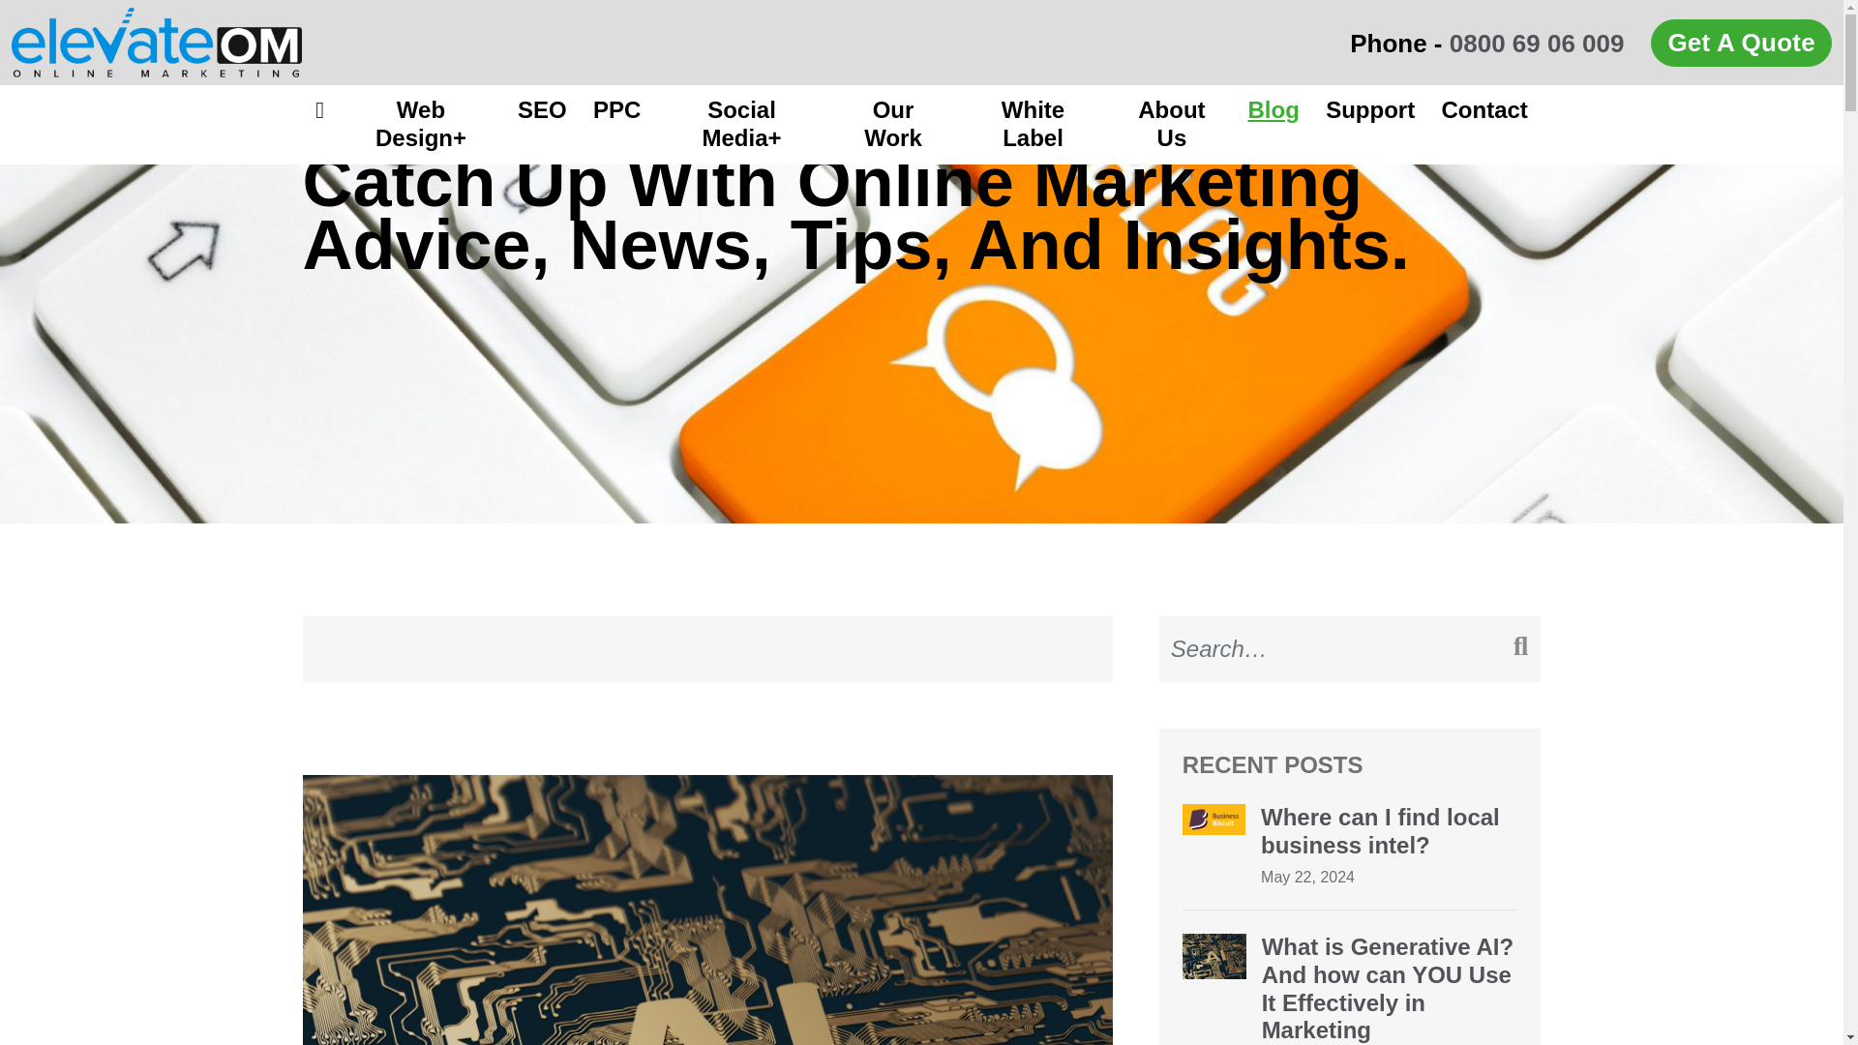 Image resolution: width=1858 pixels, height=1045 pixels. What do you see at coordinates (1484, 110) in the screenshot?
I see `Contact` at bounding box center [1484, 110].